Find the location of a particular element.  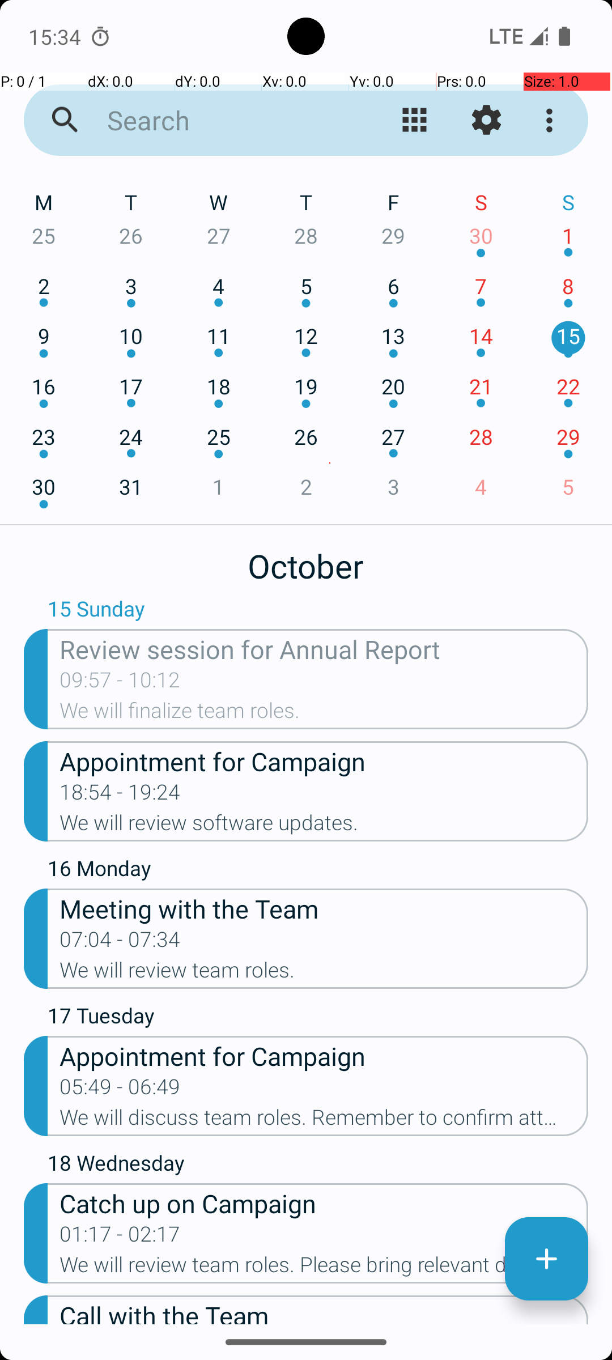

We will review software updates. is located at coordinates (324, 826).